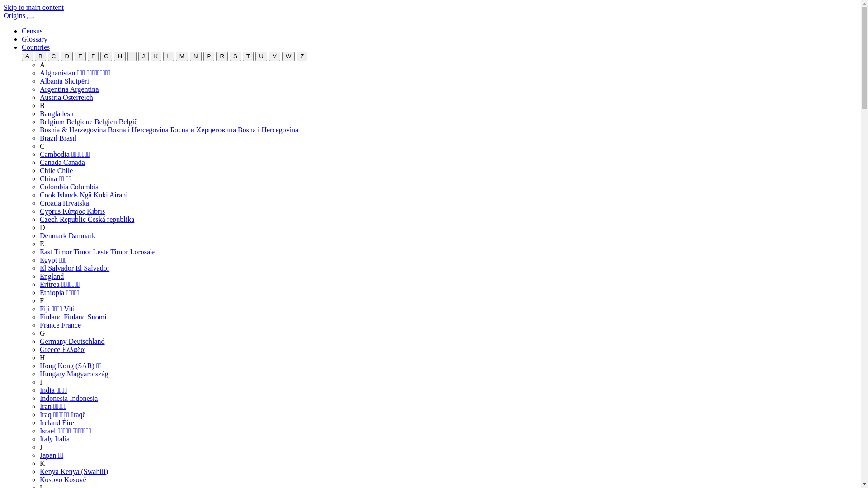  I want to click on L, so click(168, 56).